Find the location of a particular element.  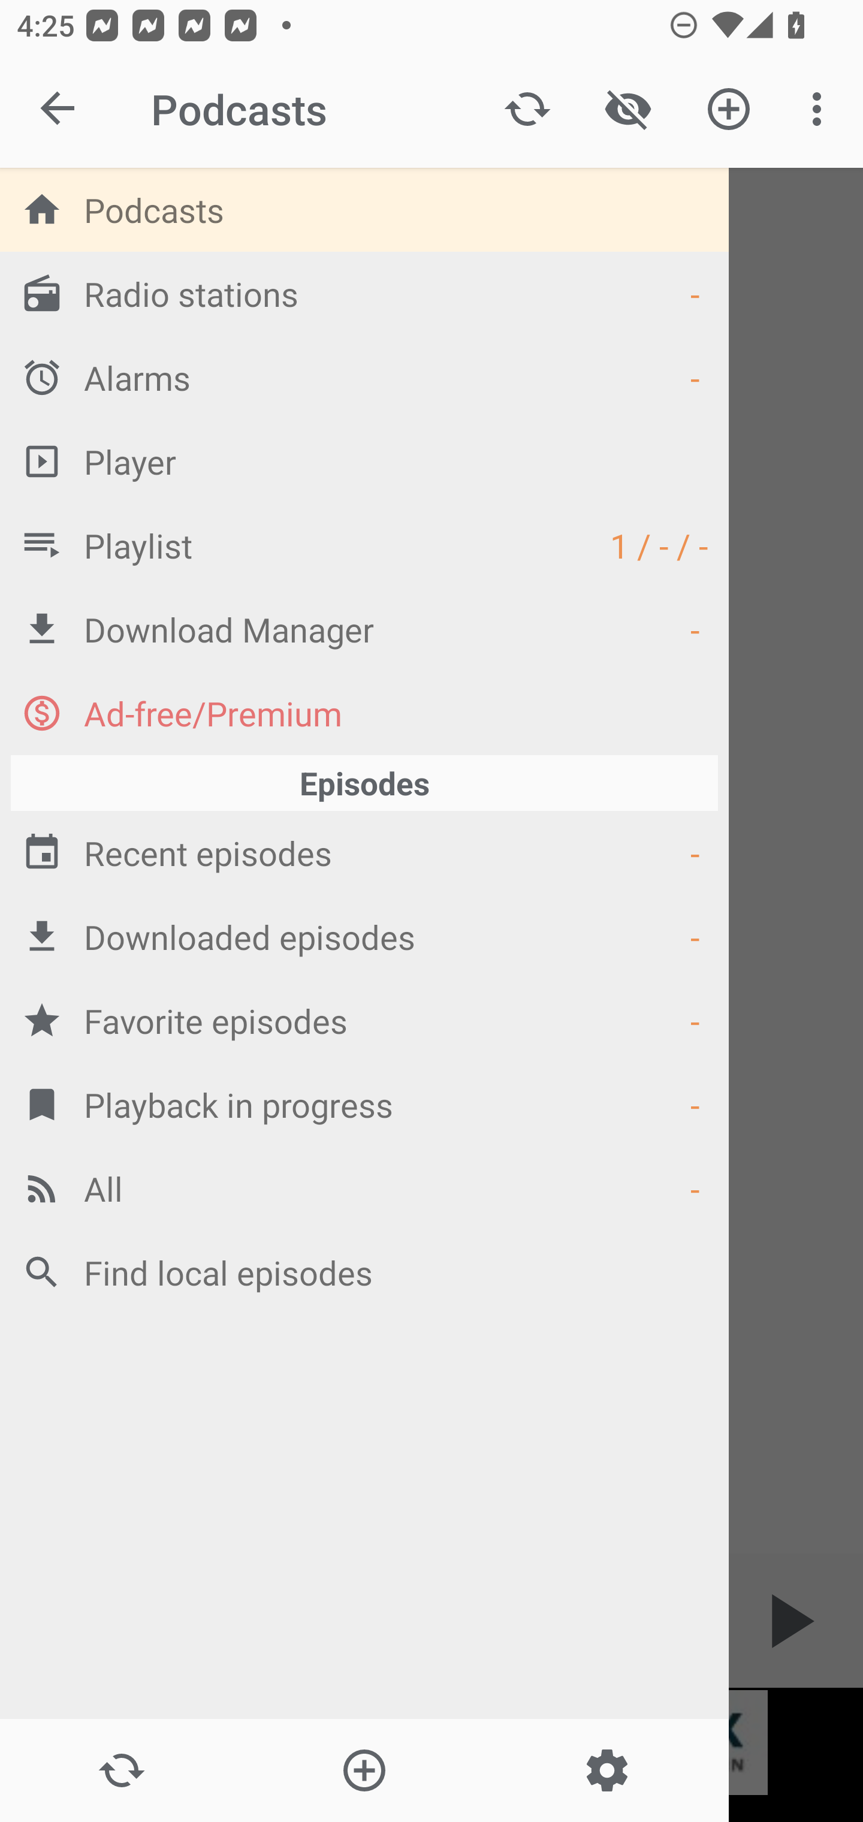

Close navigation sidebar is located at coordinates (59, 109).